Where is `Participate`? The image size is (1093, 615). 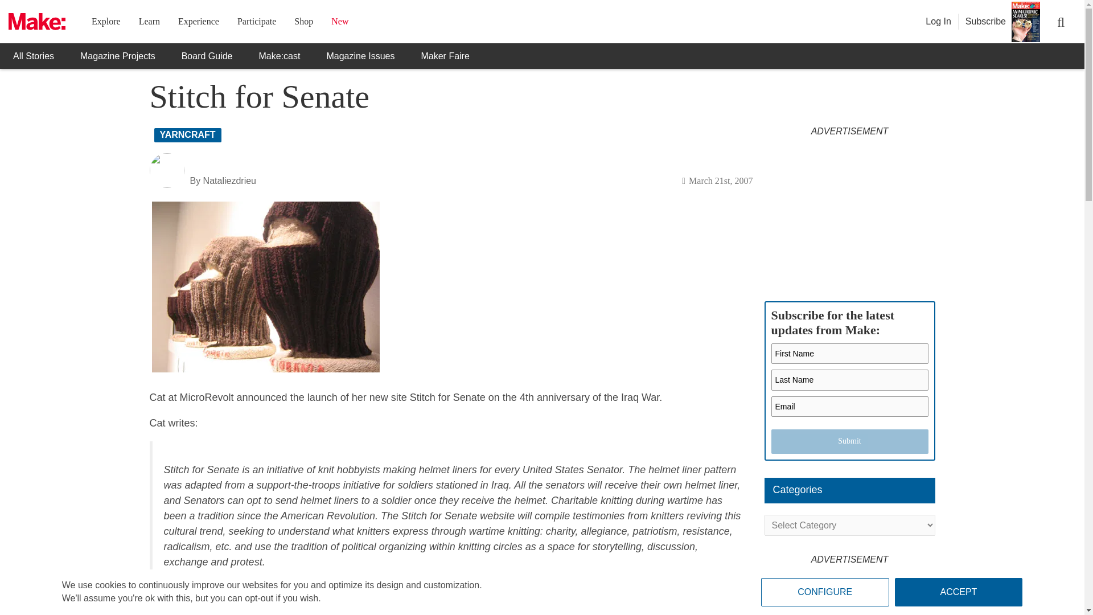 Participate is located at coordinates (256, 22).